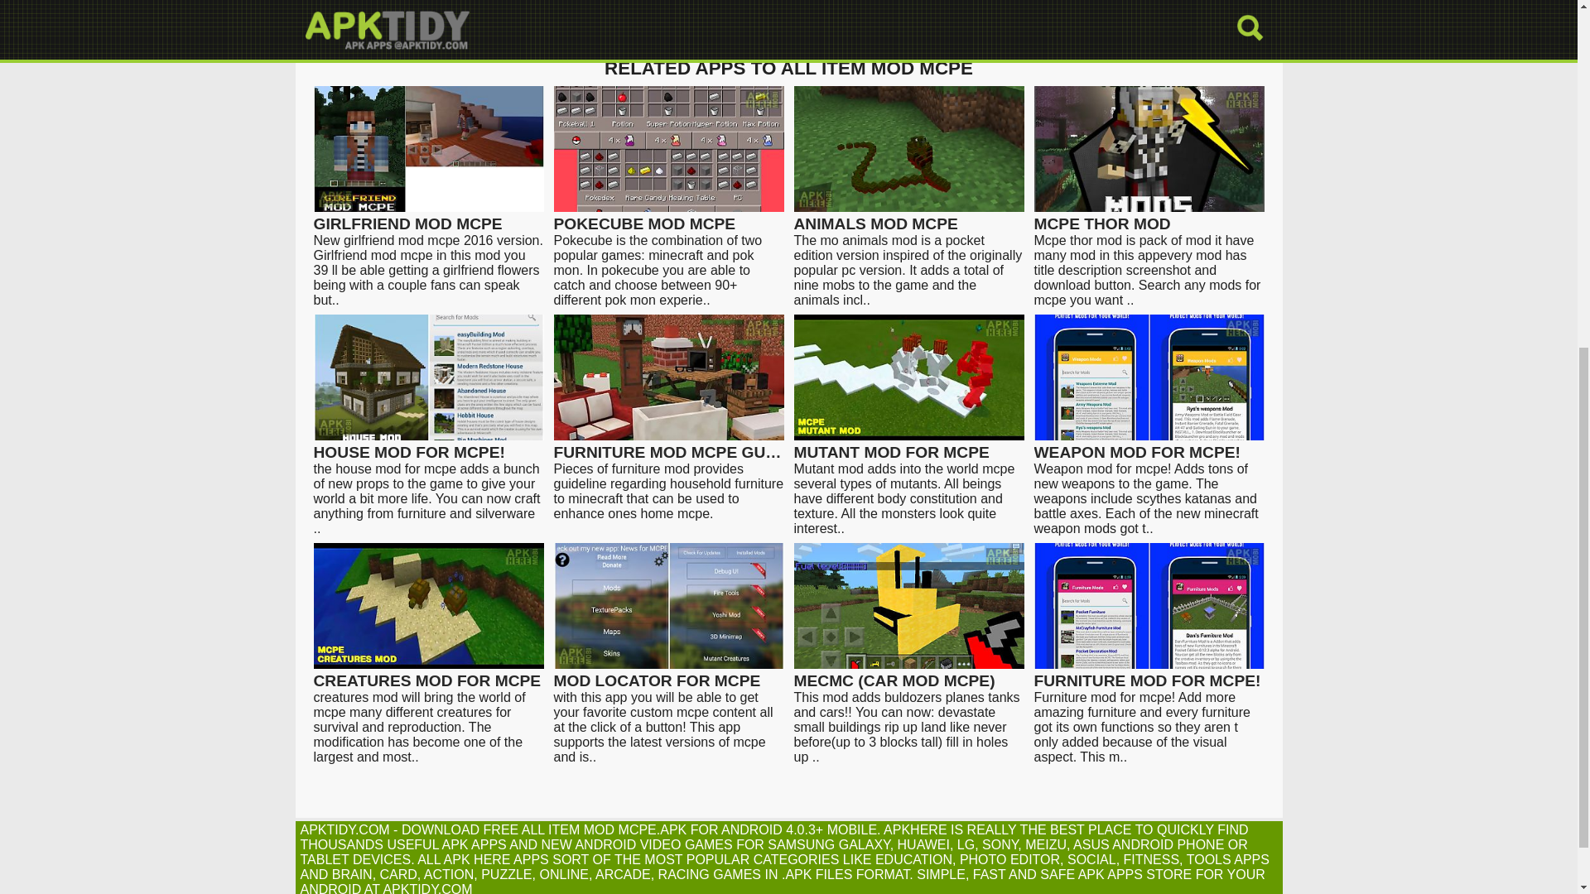  What do you see at coordinates (428, 216) in the screenshot?
I see `GIRLFRIEND MOD MCPE` at bounding box center [428, 216].